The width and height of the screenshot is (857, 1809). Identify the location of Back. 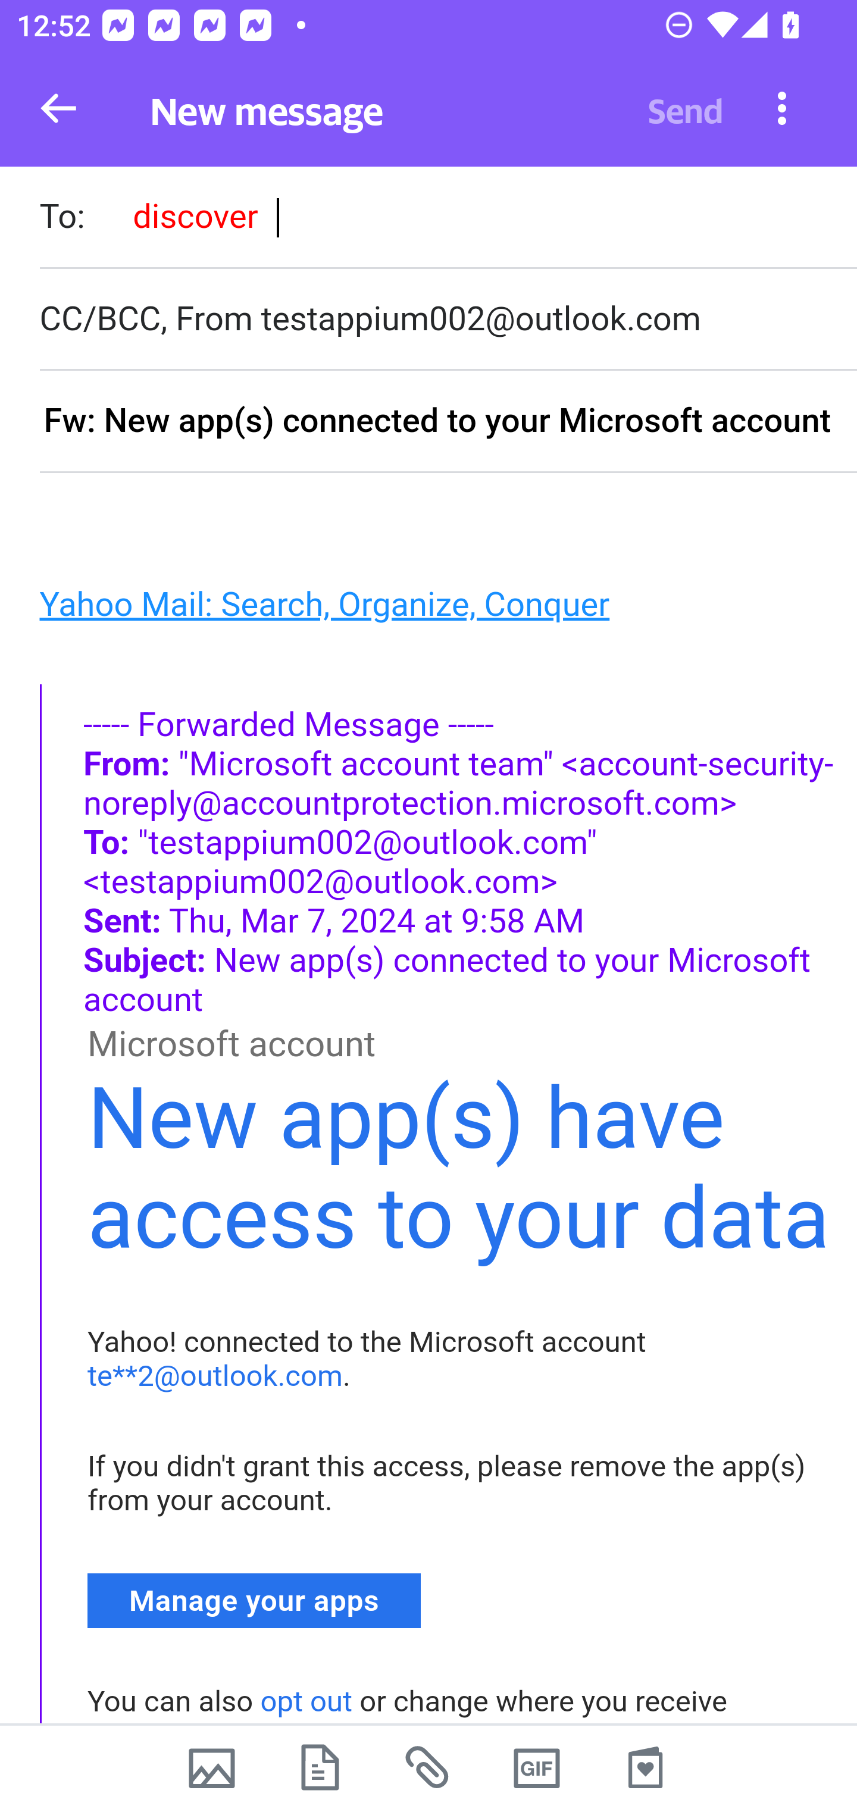
(58, 108).